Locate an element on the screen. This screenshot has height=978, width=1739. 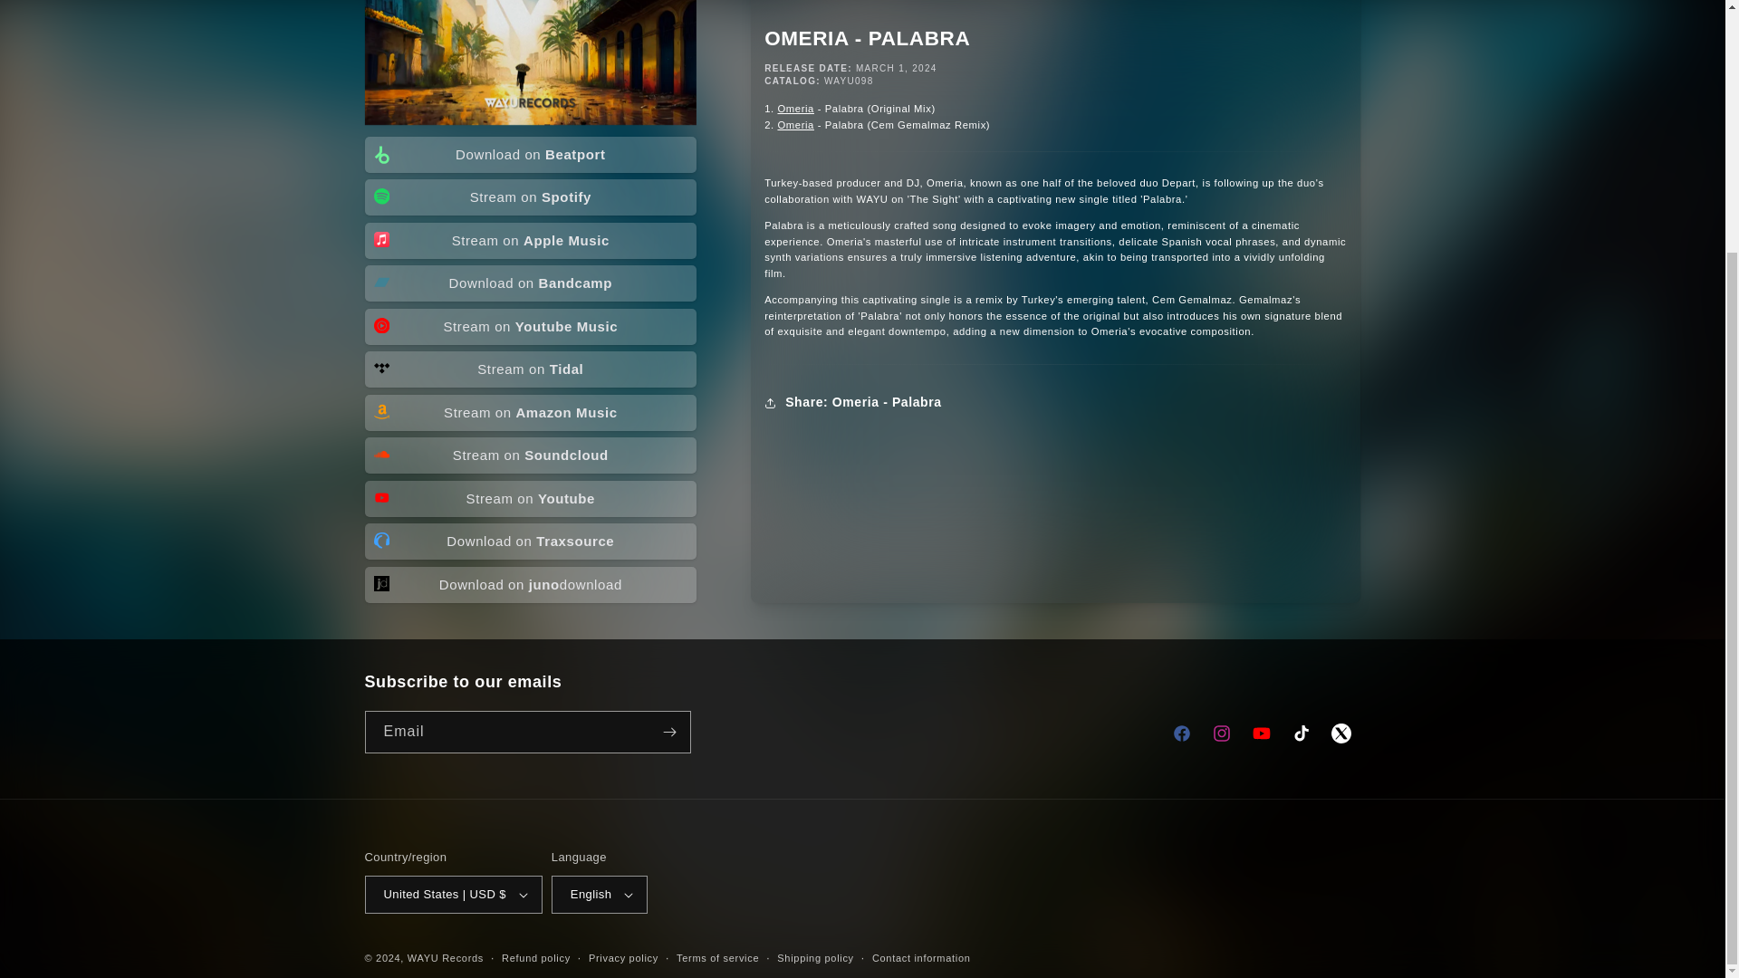
Stream on Amazon Music is located at coordinates (530, 413).